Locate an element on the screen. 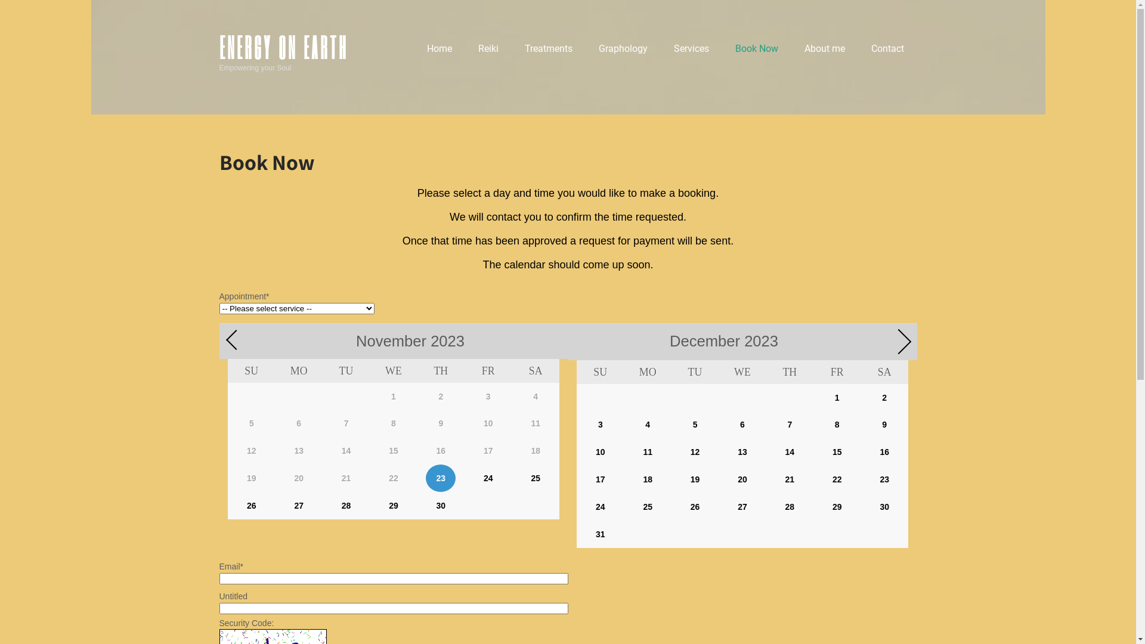  13 is located at coordinates (742, 452).